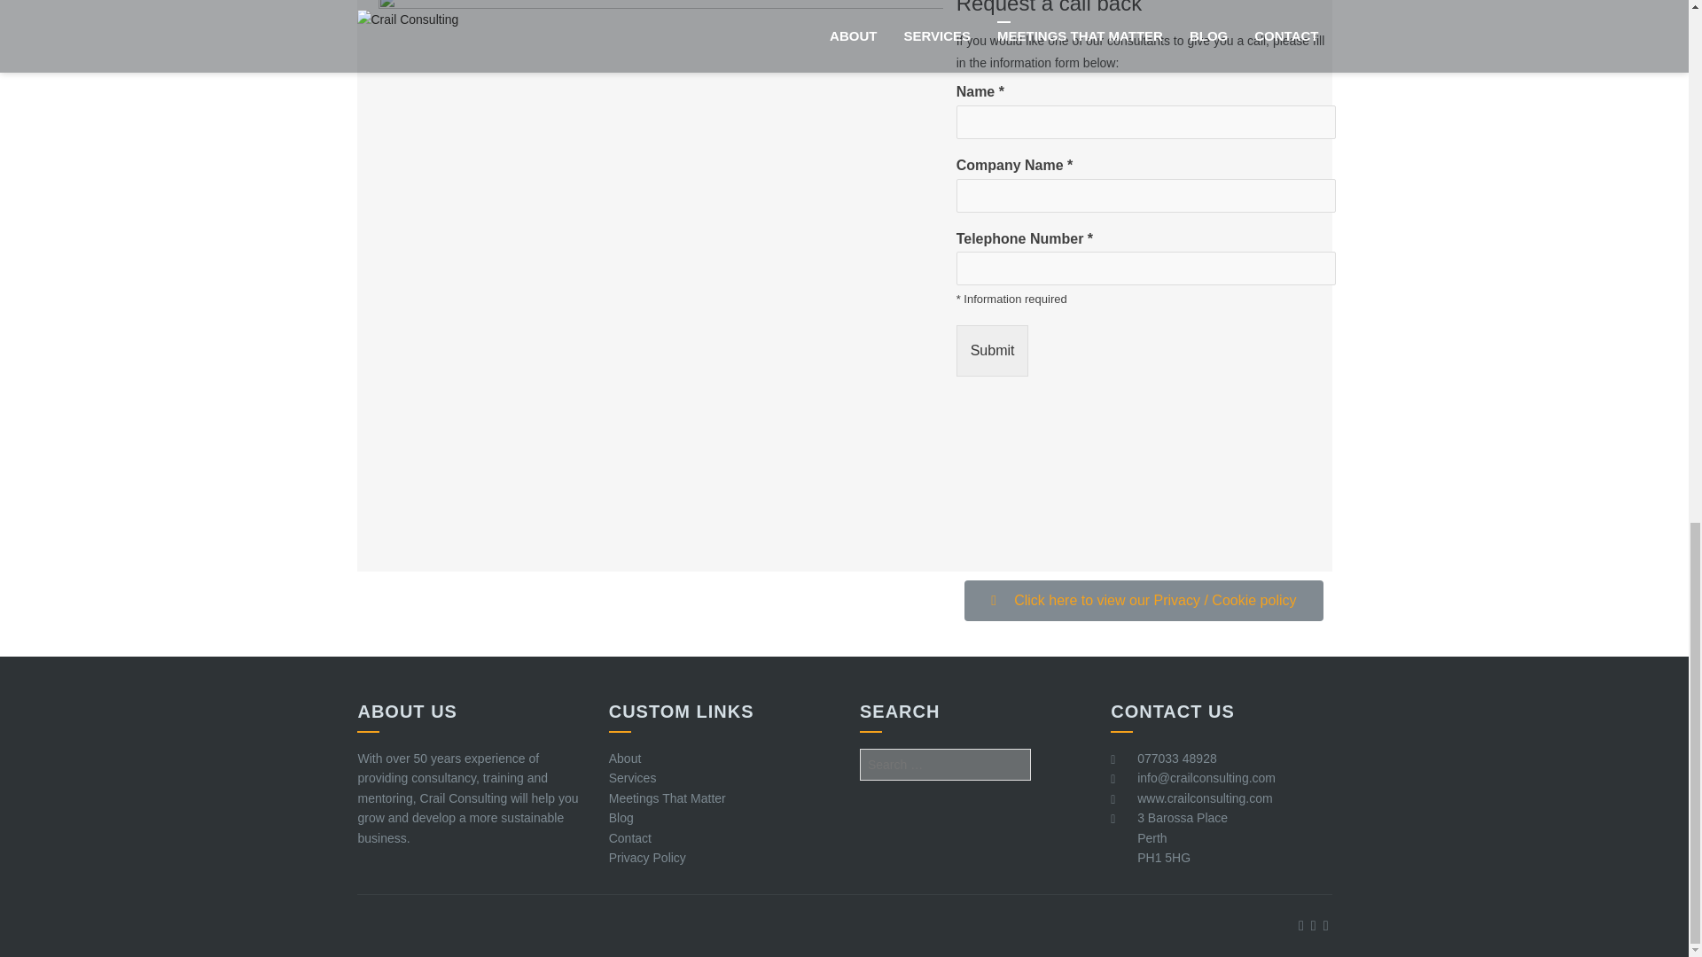 This screenshot has height=957, width=1702. Describe the element at coordinates (630, 838) in the screenshot. I see `Contact` at that location.